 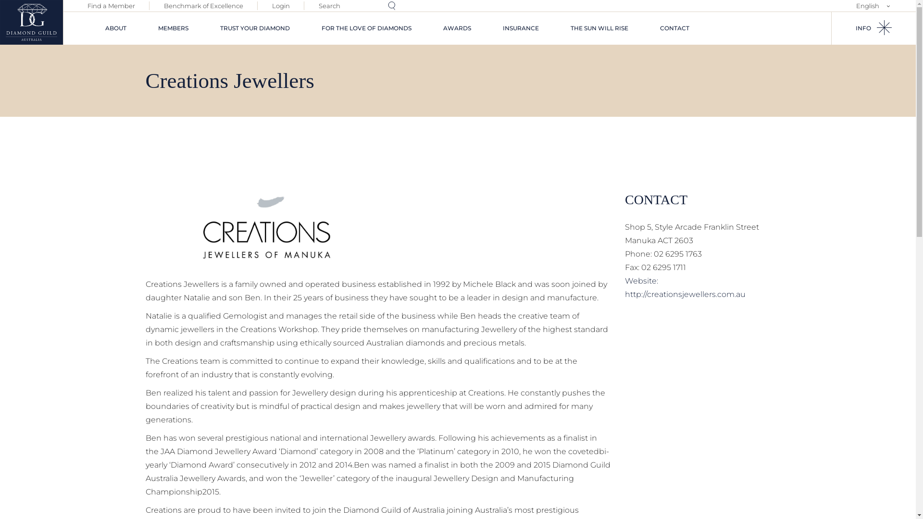 I want to click on MEMBERS, so click(x=173, y=28).